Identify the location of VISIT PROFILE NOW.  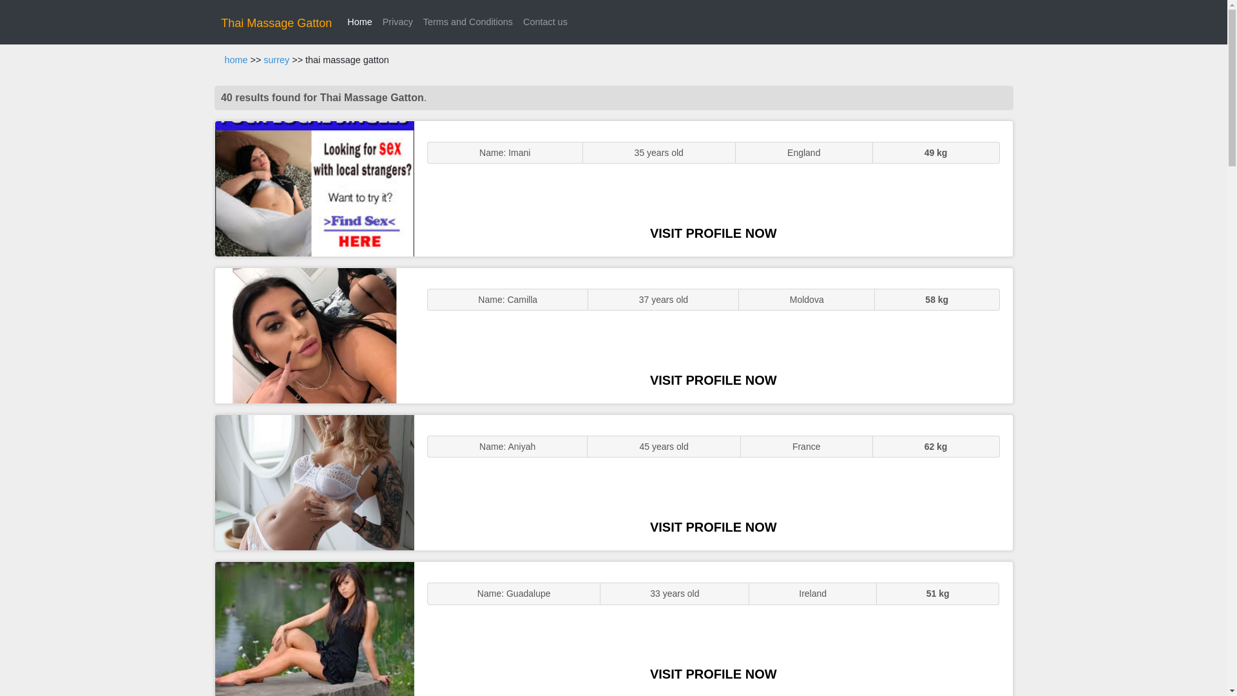
(713, 674).